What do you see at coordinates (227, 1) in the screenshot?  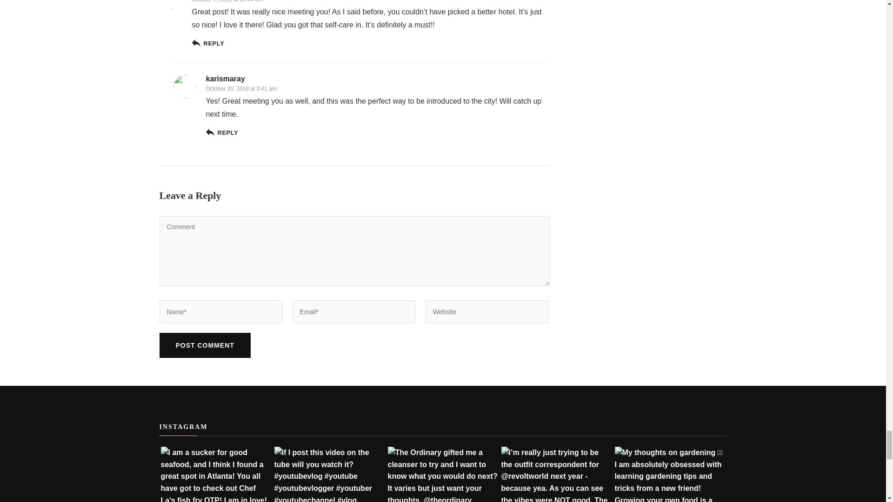 I see `October 7, 2019 at 10:44 am` at bounding box center [227, 1].